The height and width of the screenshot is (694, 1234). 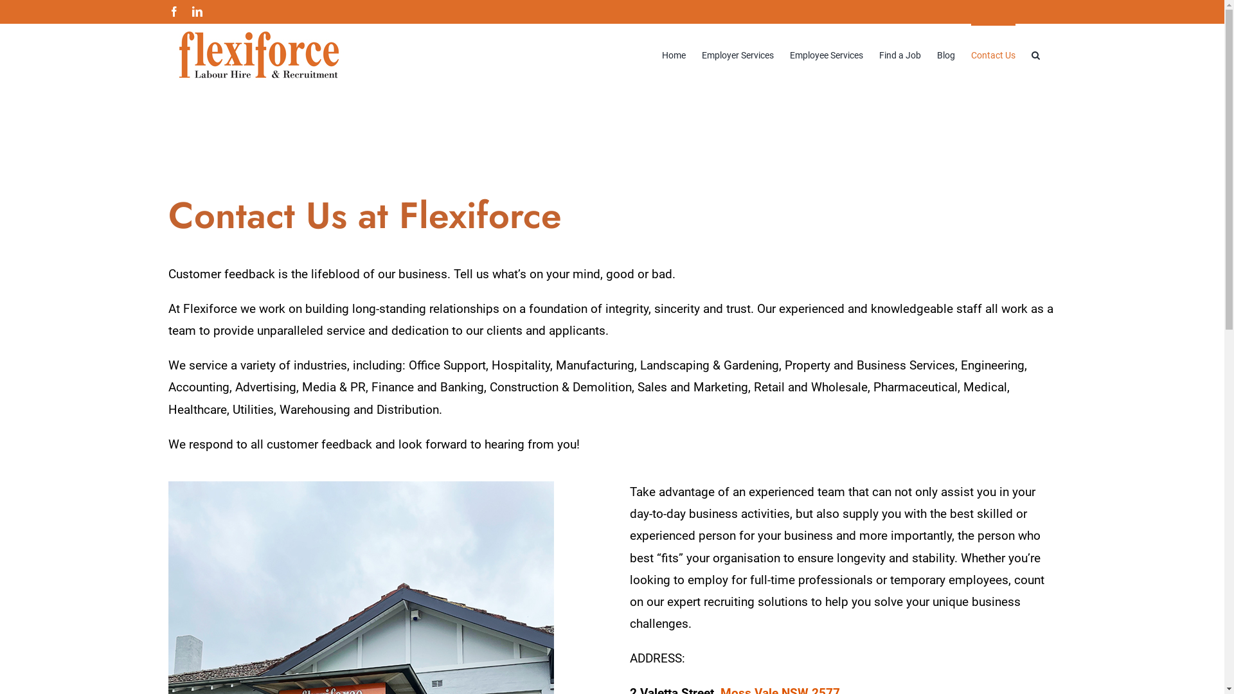 What do you see at coordinates (1035, 54) in the screenshot?
I see `Search` at bounding box center [1035, 54].